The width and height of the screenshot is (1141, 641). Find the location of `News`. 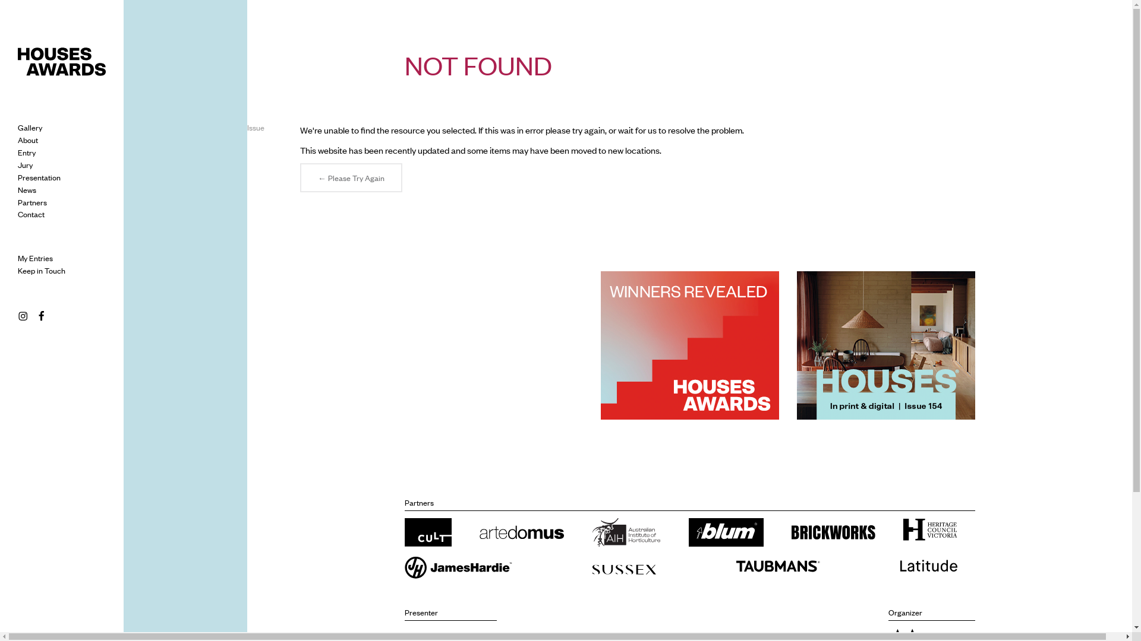

News is located at coordinates (27, 190).